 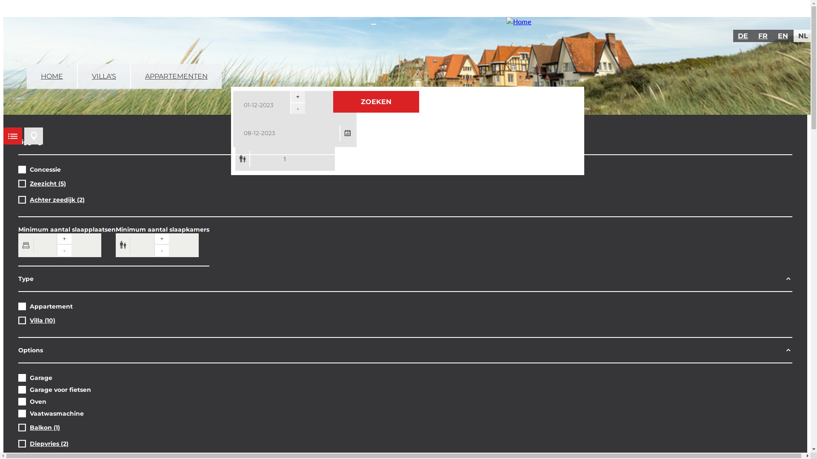 What do you see at coordinates (45, 428) in the screenshot?
I see `Balkon (1)
Balkon-filter toepassen` at bounding box center [45, 428].